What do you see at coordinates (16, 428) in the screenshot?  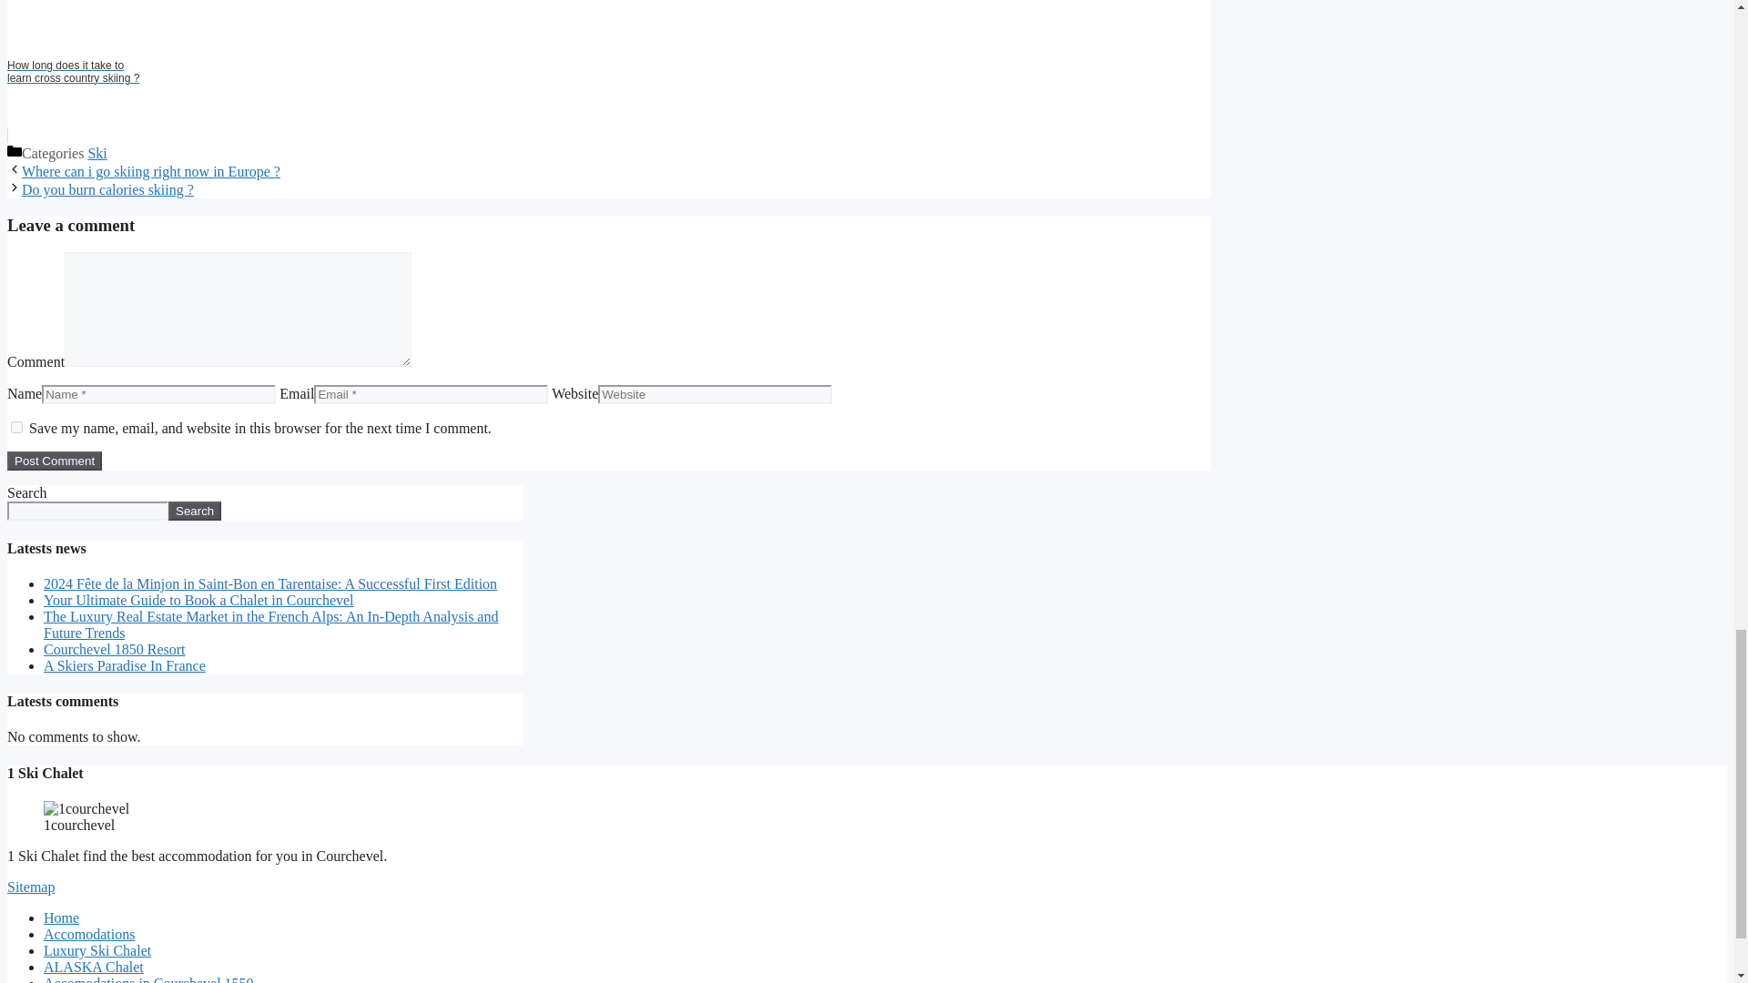 I see `yes` at bounding box center [16, 428].